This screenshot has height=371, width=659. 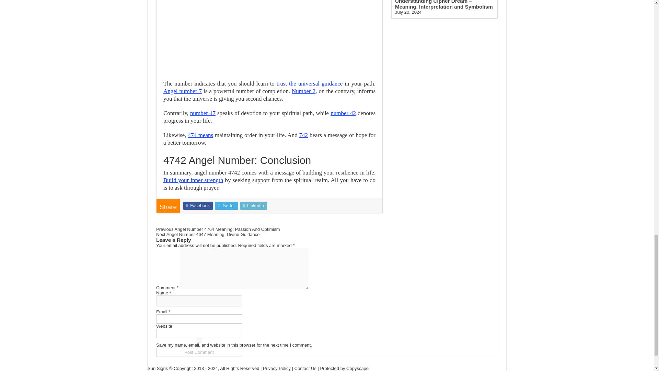 I want to click on Angel number 7, so click(x=183, y=91).